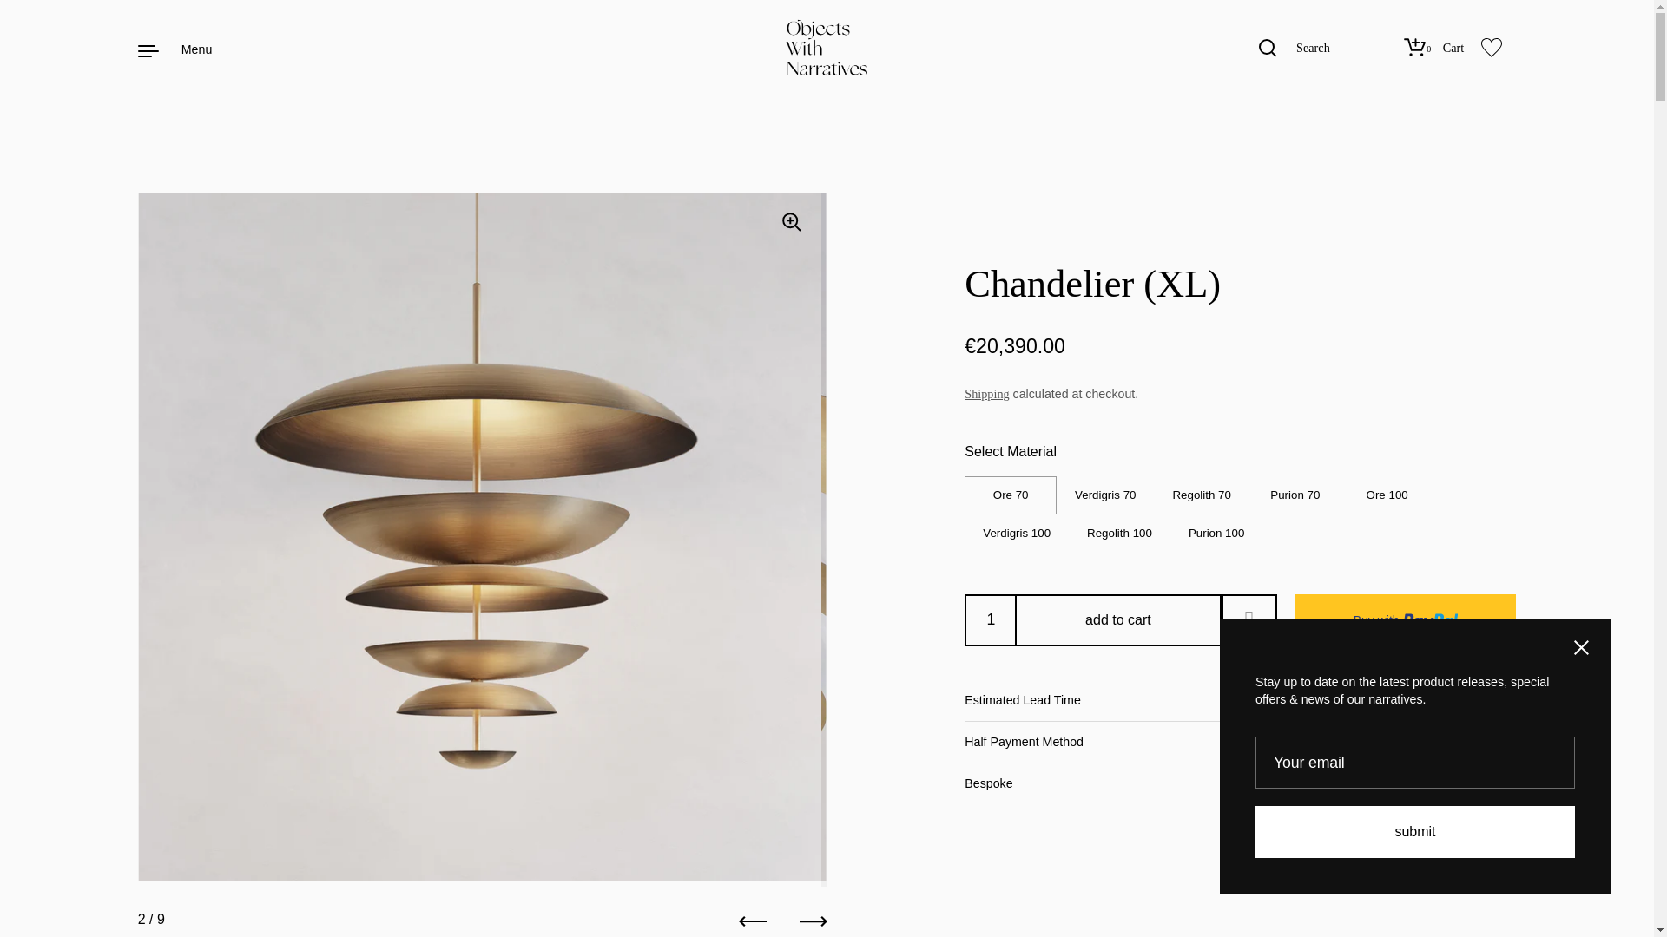 Image resolution: width=1667 pixels, height=937 pixels. What do you see at coordinates (1436, 49) in the screenshot?
I see `Skip to content` at bounding box center [1436, 49].